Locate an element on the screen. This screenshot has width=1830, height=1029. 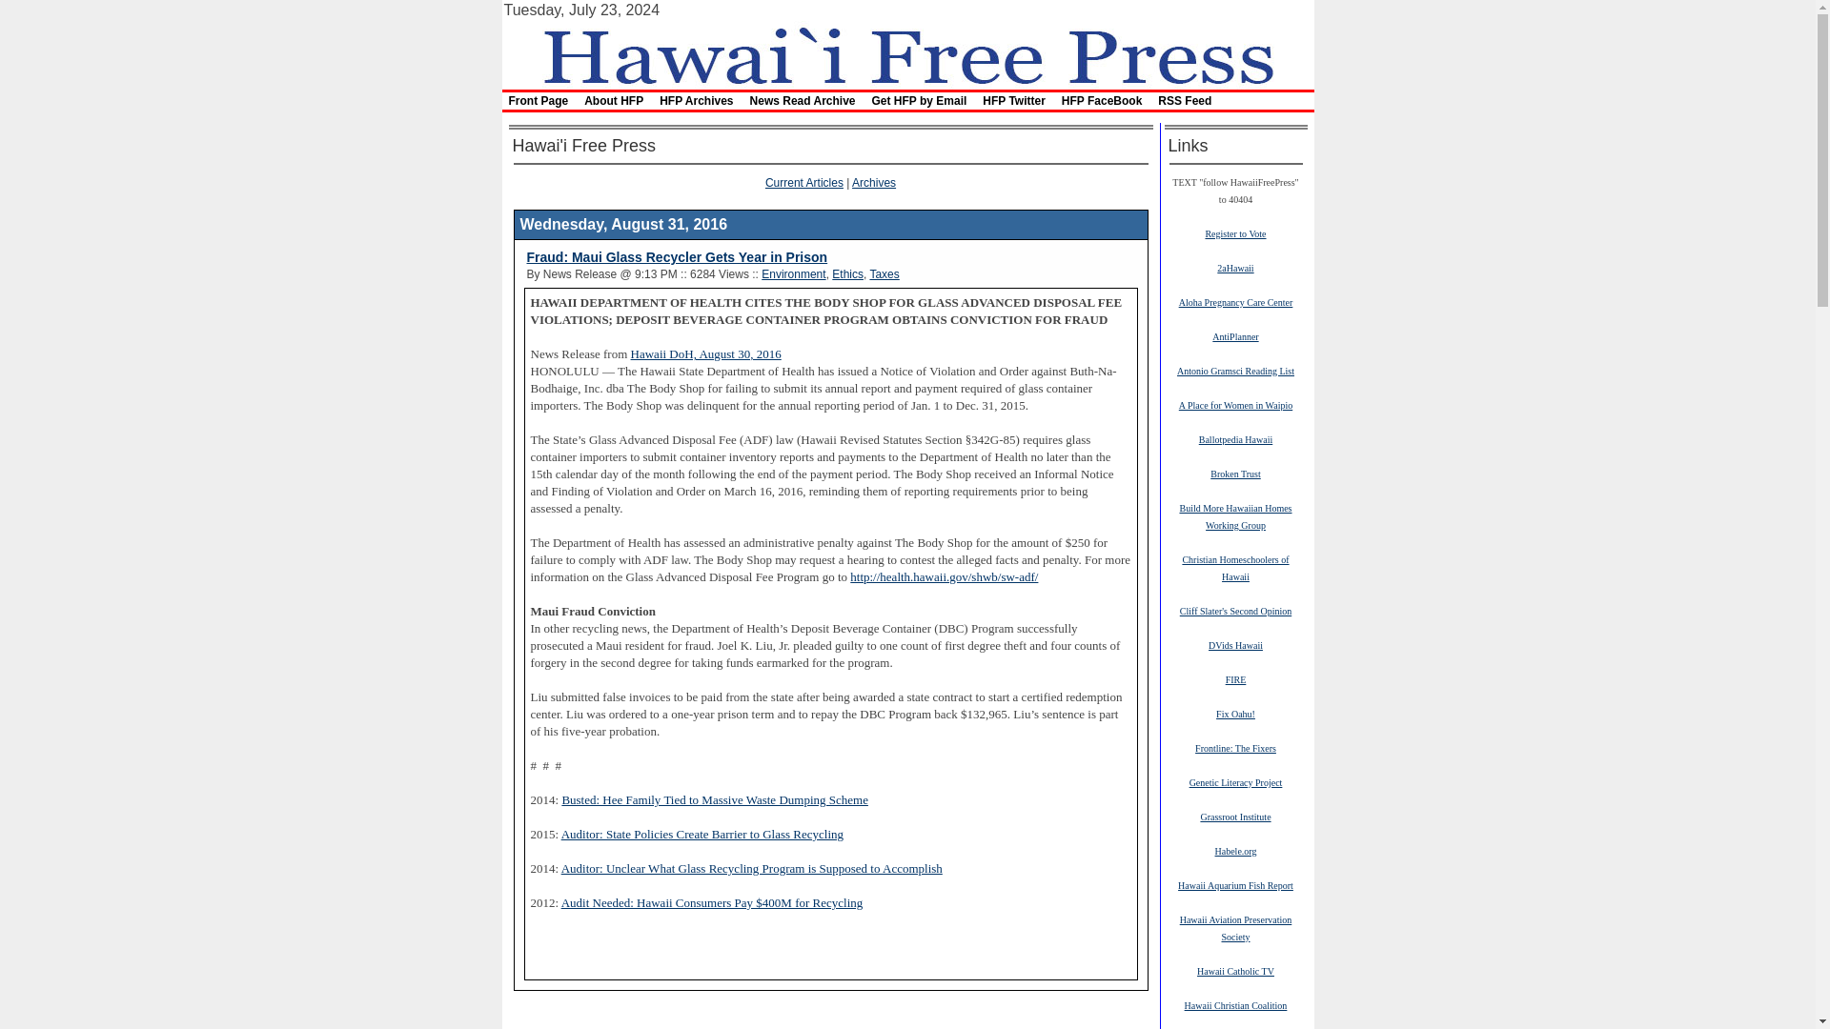
2aHawaii is located at coordinates (1235, 268).